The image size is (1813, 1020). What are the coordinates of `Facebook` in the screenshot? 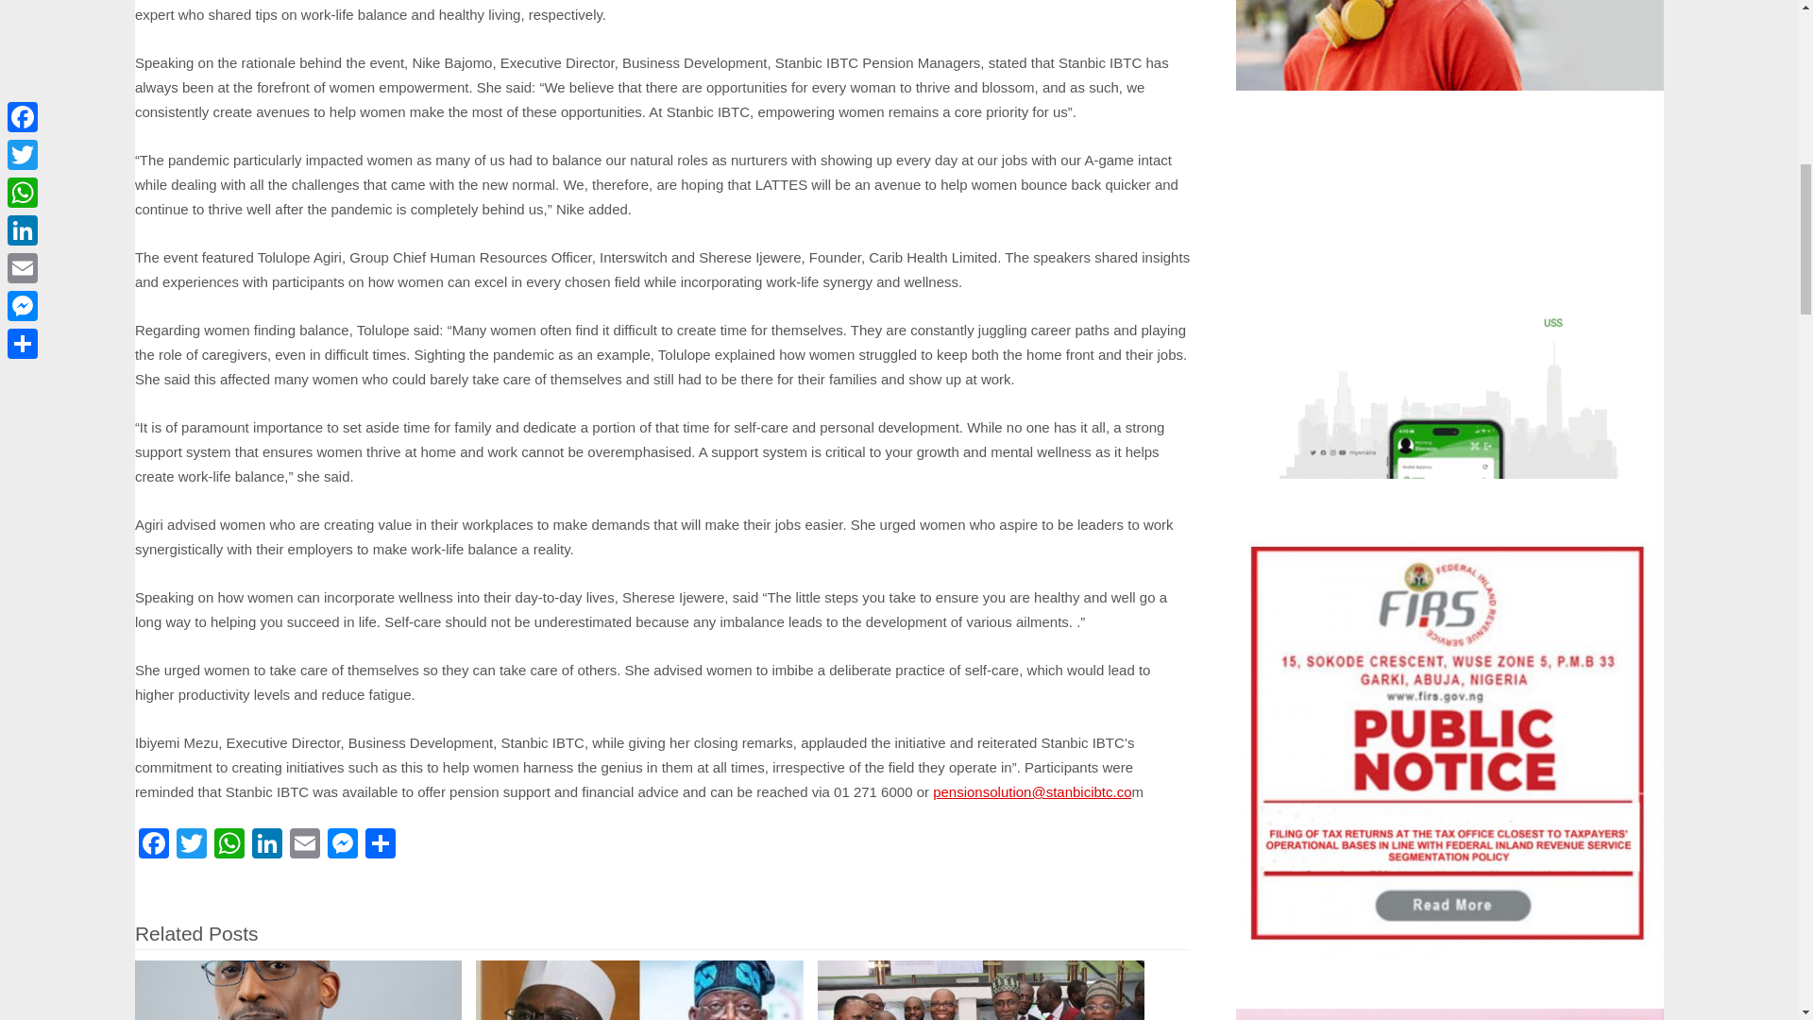 It's located at (153, 844).